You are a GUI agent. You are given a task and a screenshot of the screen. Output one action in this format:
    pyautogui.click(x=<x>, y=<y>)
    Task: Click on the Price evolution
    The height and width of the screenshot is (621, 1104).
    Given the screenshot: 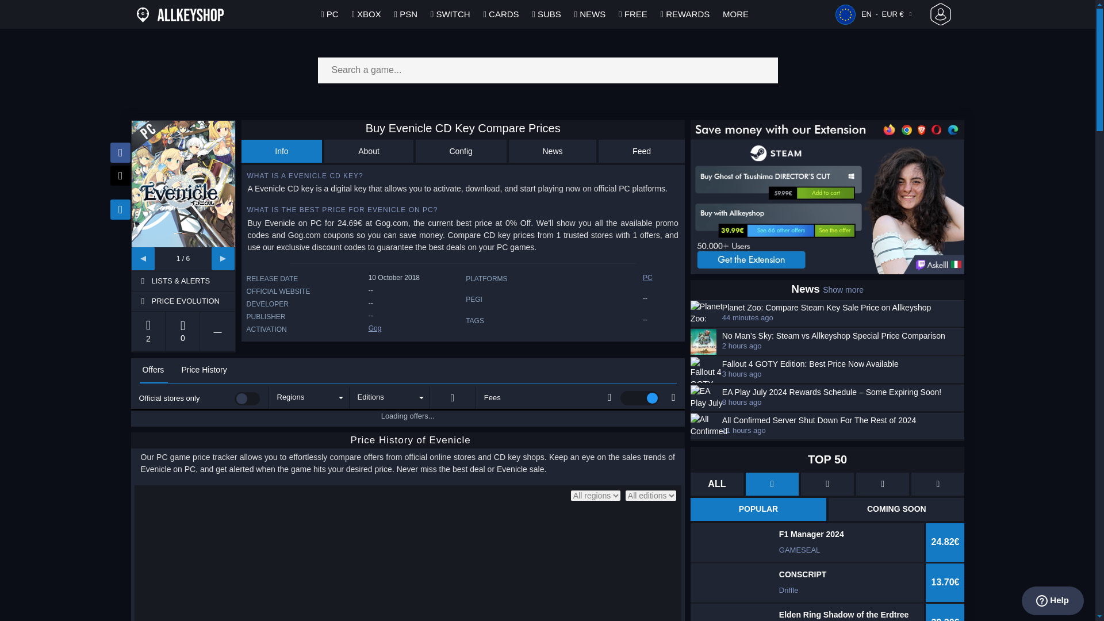 What is the action you would take?
    pyautogui.click(x=192, y=301)
    